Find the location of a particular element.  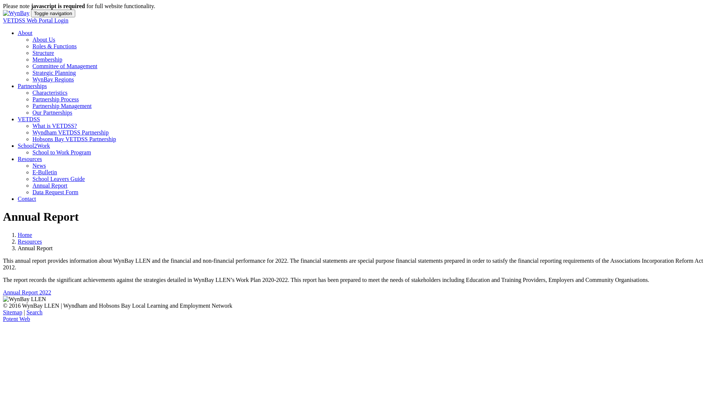

Home is located at coordinates (25, 235).